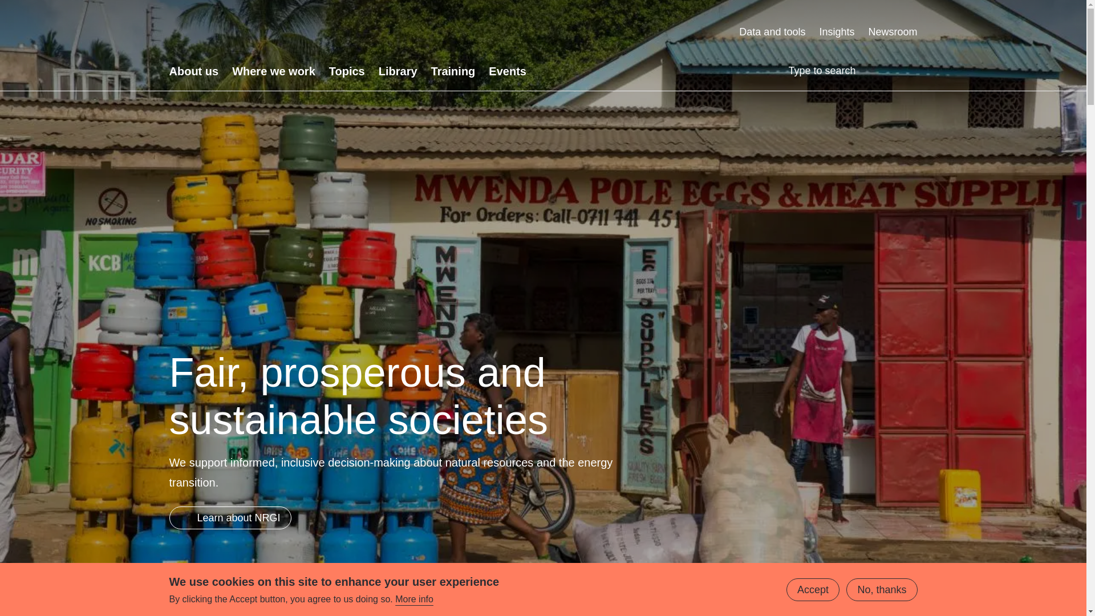 This screenshot has height=616, width=1095. Describe the element at coordinates (836, 32) in the screenshot. I see `Insights` at that location.